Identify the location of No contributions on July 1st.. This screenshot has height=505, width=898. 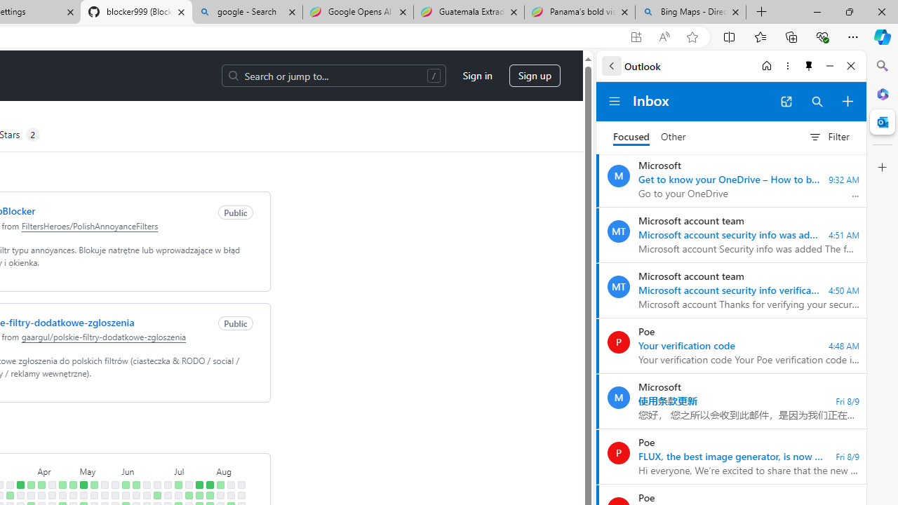
(167, 495).